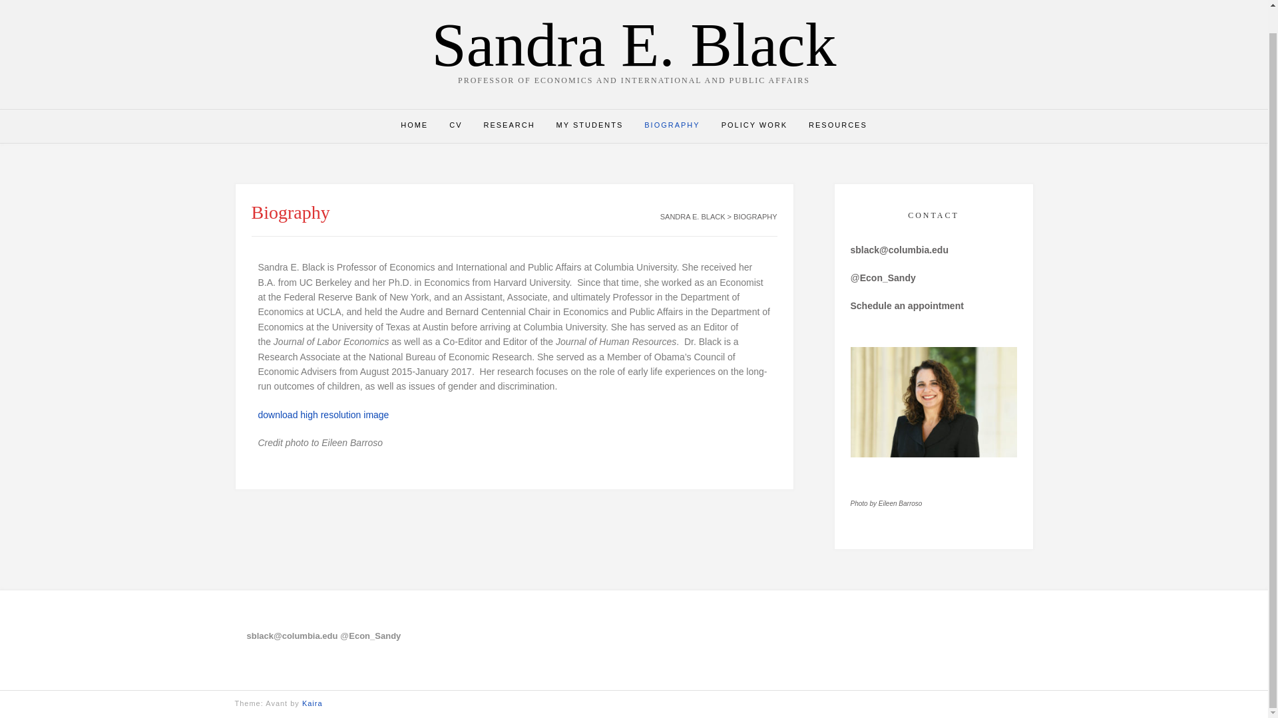  I want to click on CV, so click(455, 126).